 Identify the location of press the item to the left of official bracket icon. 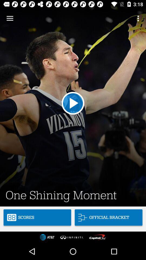
(37, 217).